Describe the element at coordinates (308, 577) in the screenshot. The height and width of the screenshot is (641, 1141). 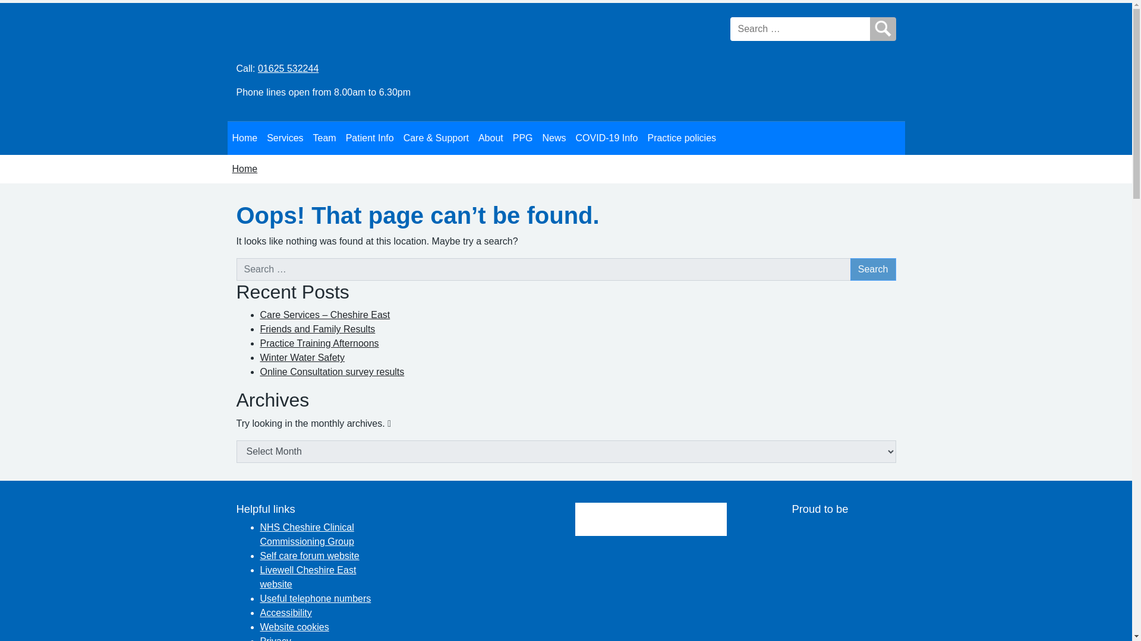
I see `Livewell Cheshire East website` at that location.